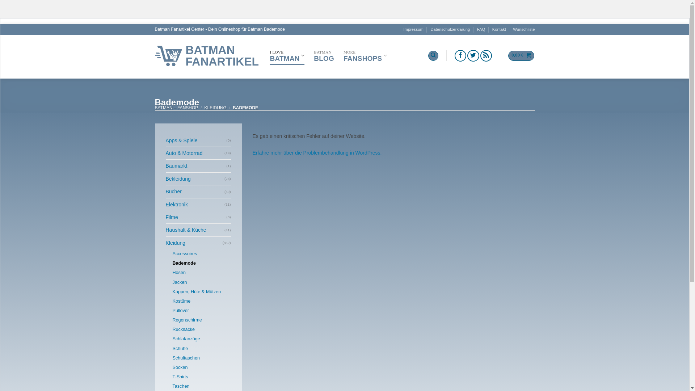  I want to click on I LOVE
BATMAN, so click(287, 56).